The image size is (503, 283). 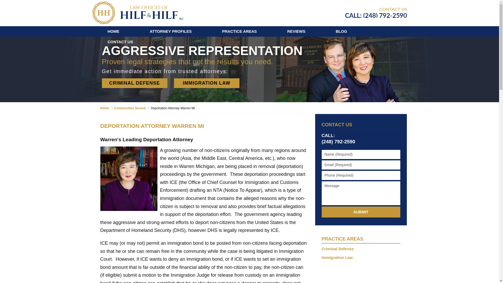 I want to click on CRIMINAL DEFENSE, so click(x=134, y=83).